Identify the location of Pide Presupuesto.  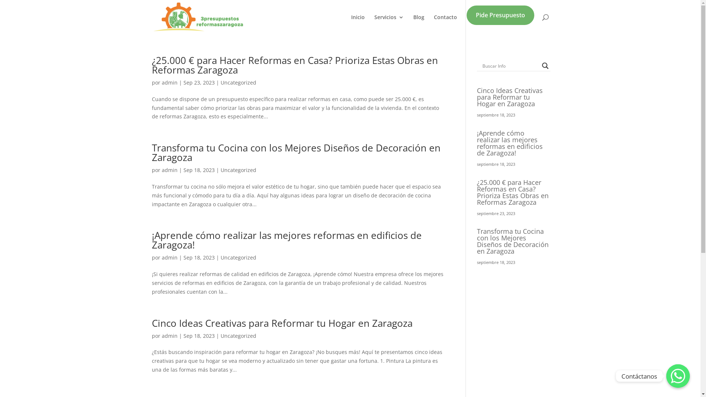
(500, 22).